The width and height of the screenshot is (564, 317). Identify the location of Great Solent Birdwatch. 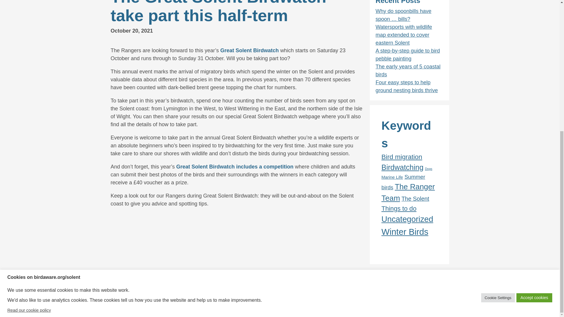
(249, 50).